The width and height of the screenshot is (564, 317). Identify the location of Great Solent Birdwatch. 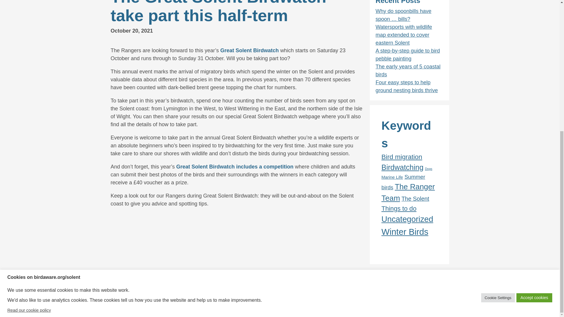
(249, 50).